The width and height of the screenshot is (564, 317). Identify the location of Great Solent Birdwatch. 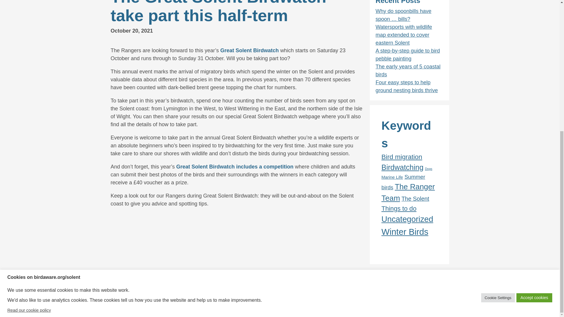
(249, 50).